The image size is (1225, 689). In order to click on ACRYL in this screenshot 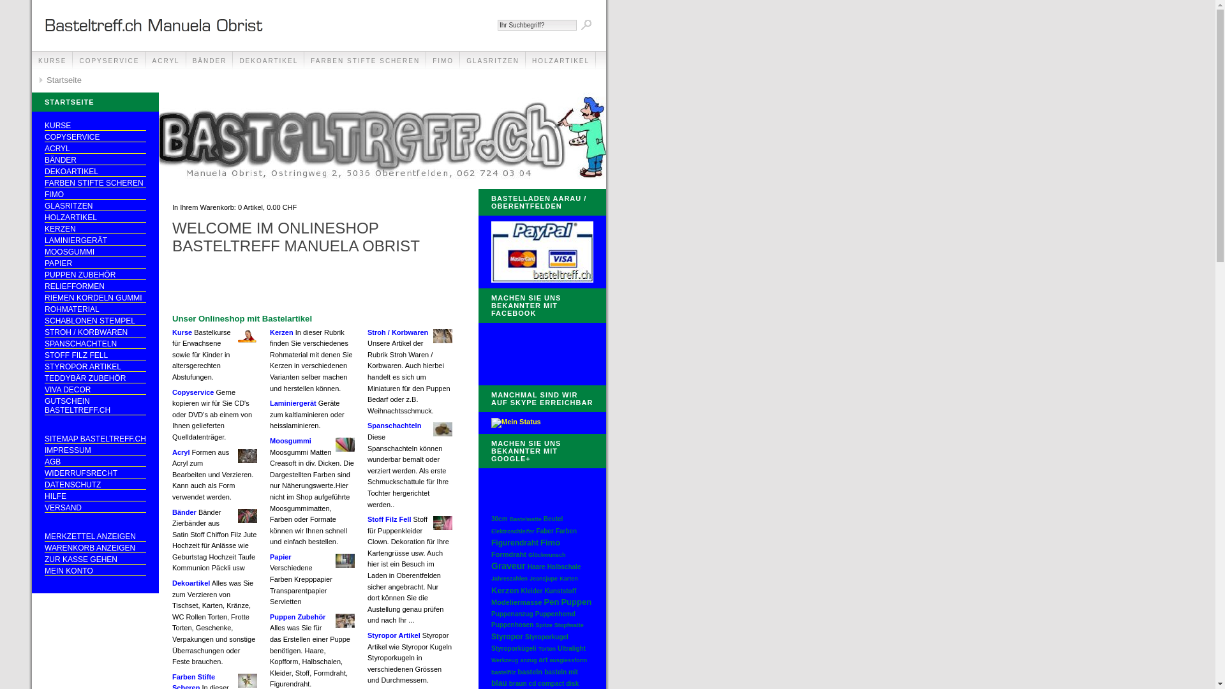, I will do `click(96, 149)`.